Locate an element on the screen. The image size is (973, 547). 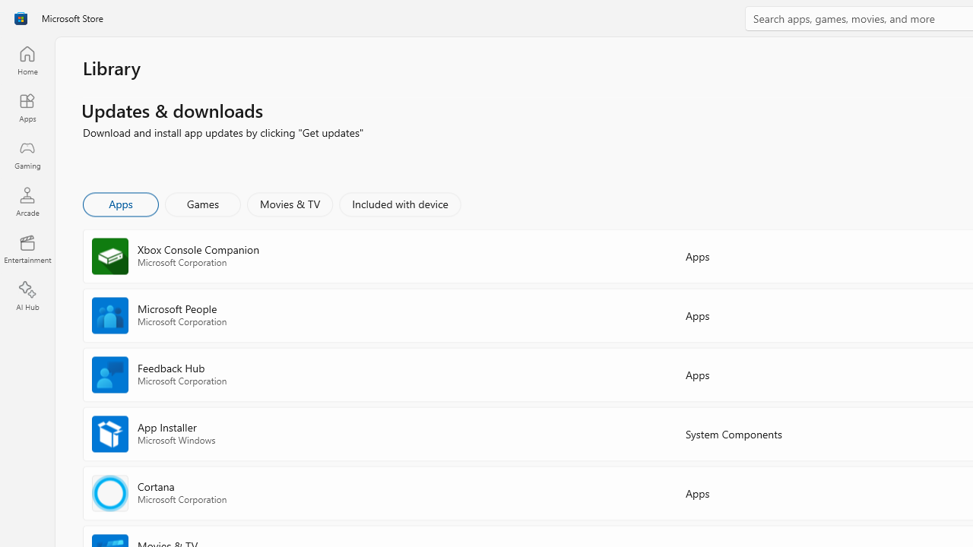
Movies & TV is located at coordinates (290, 204).